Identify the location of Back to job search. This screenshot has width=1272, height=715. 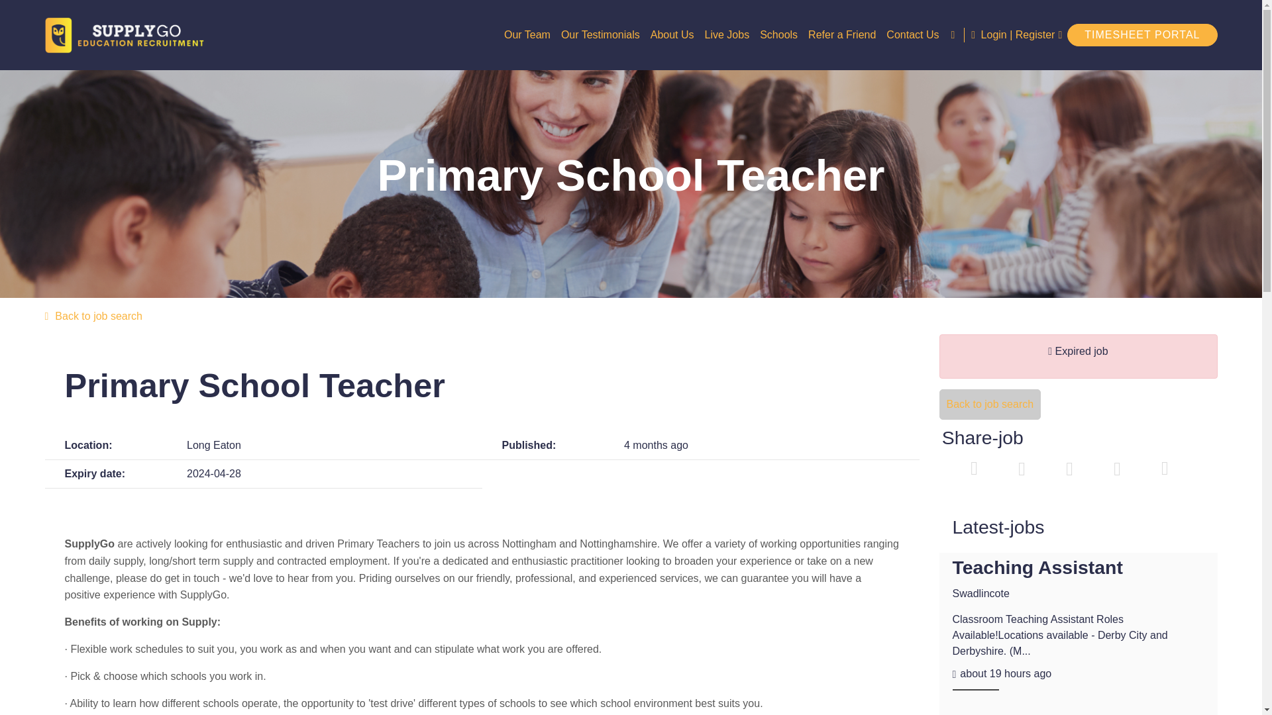
(990, 404).